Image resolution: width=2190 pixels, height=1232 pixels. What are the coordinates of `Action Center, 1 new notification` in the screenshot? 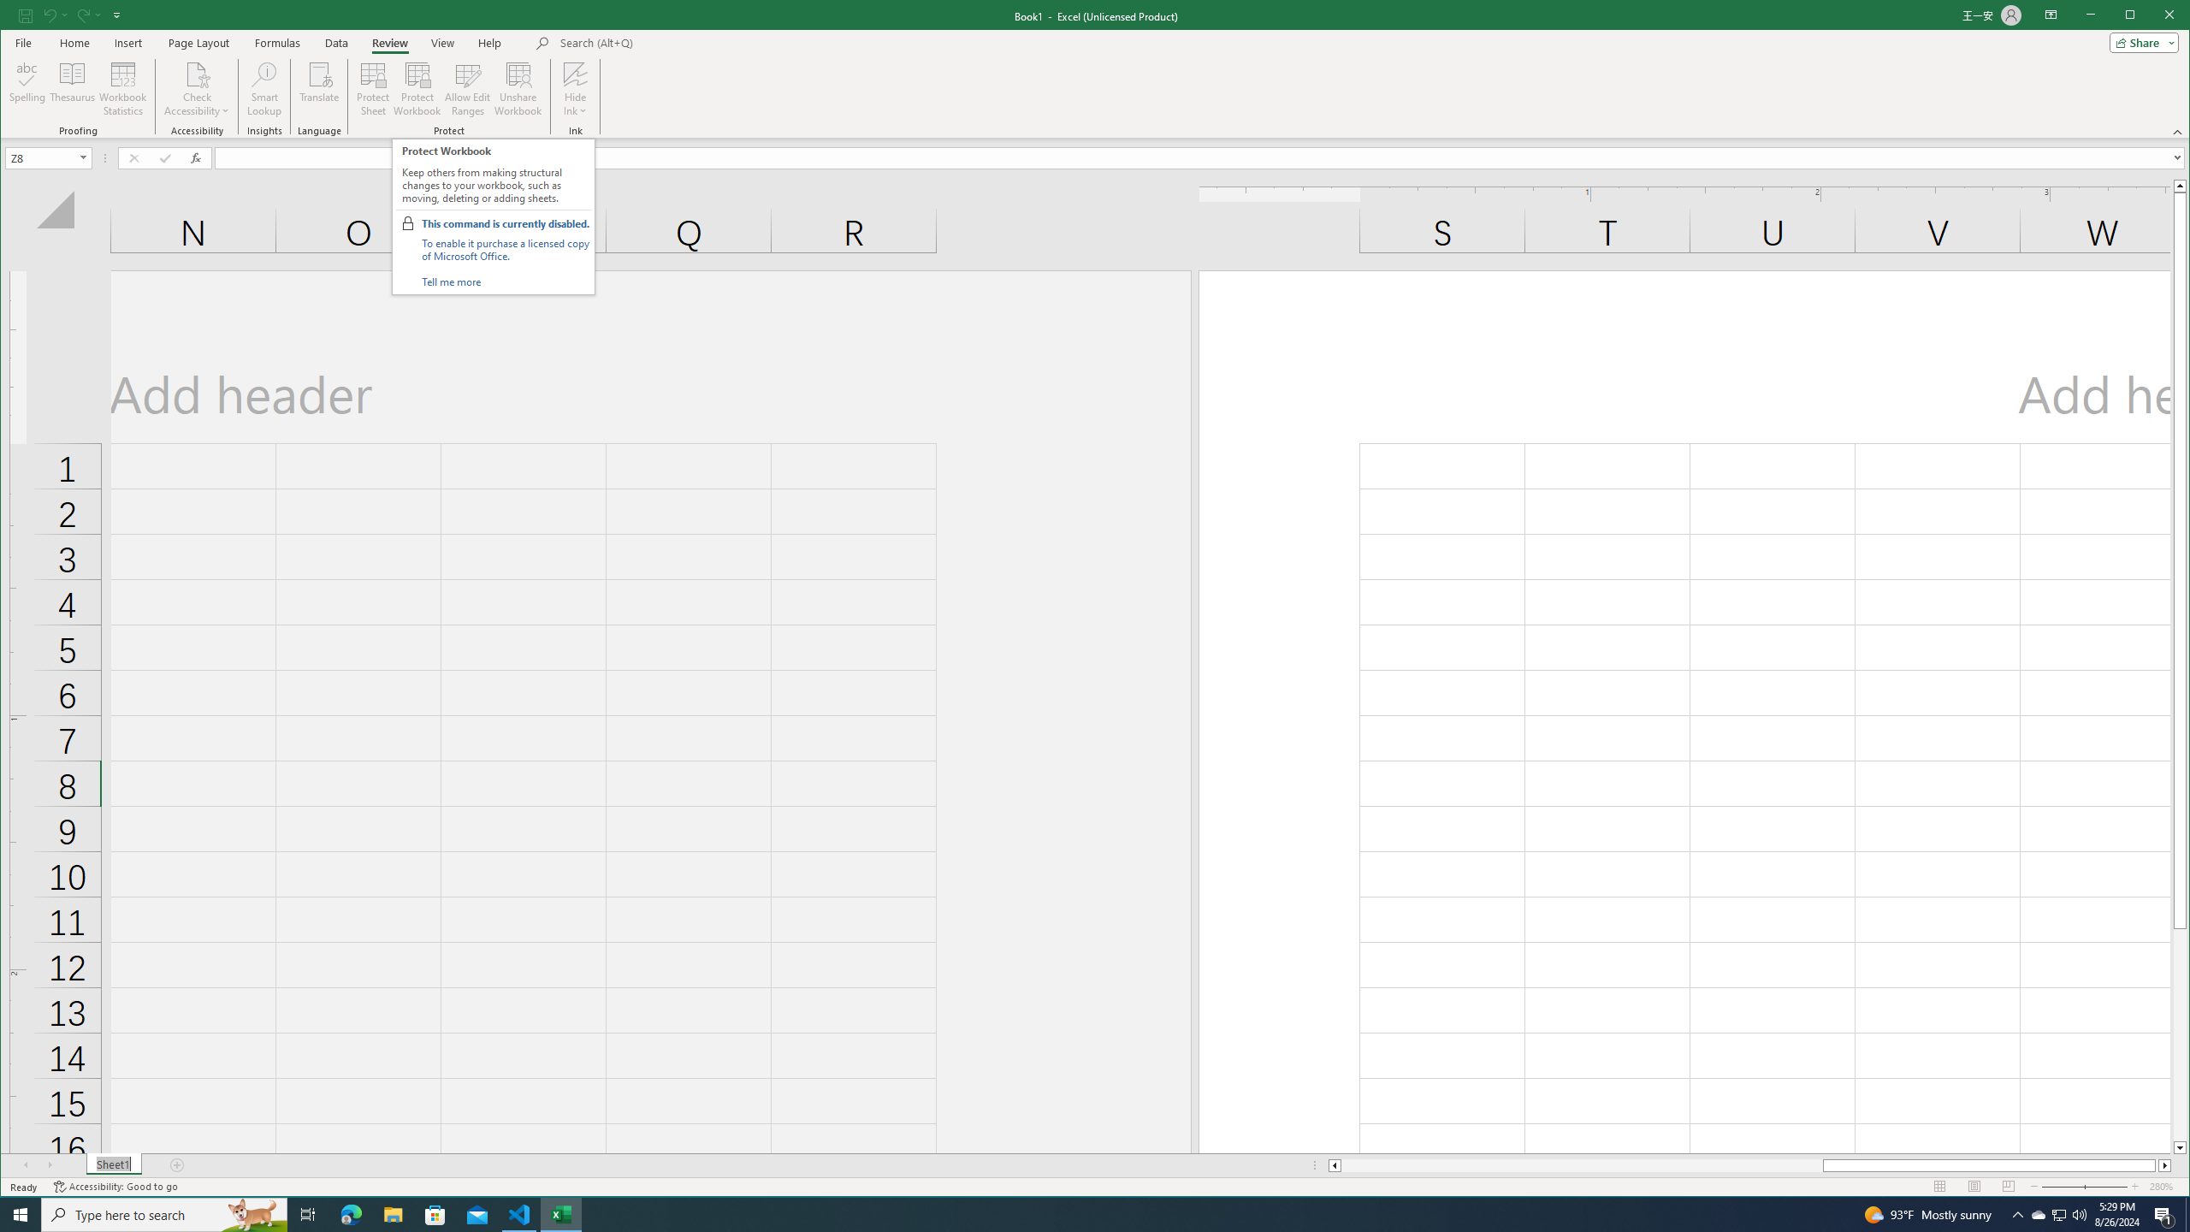 It's located at (2164, 1215).